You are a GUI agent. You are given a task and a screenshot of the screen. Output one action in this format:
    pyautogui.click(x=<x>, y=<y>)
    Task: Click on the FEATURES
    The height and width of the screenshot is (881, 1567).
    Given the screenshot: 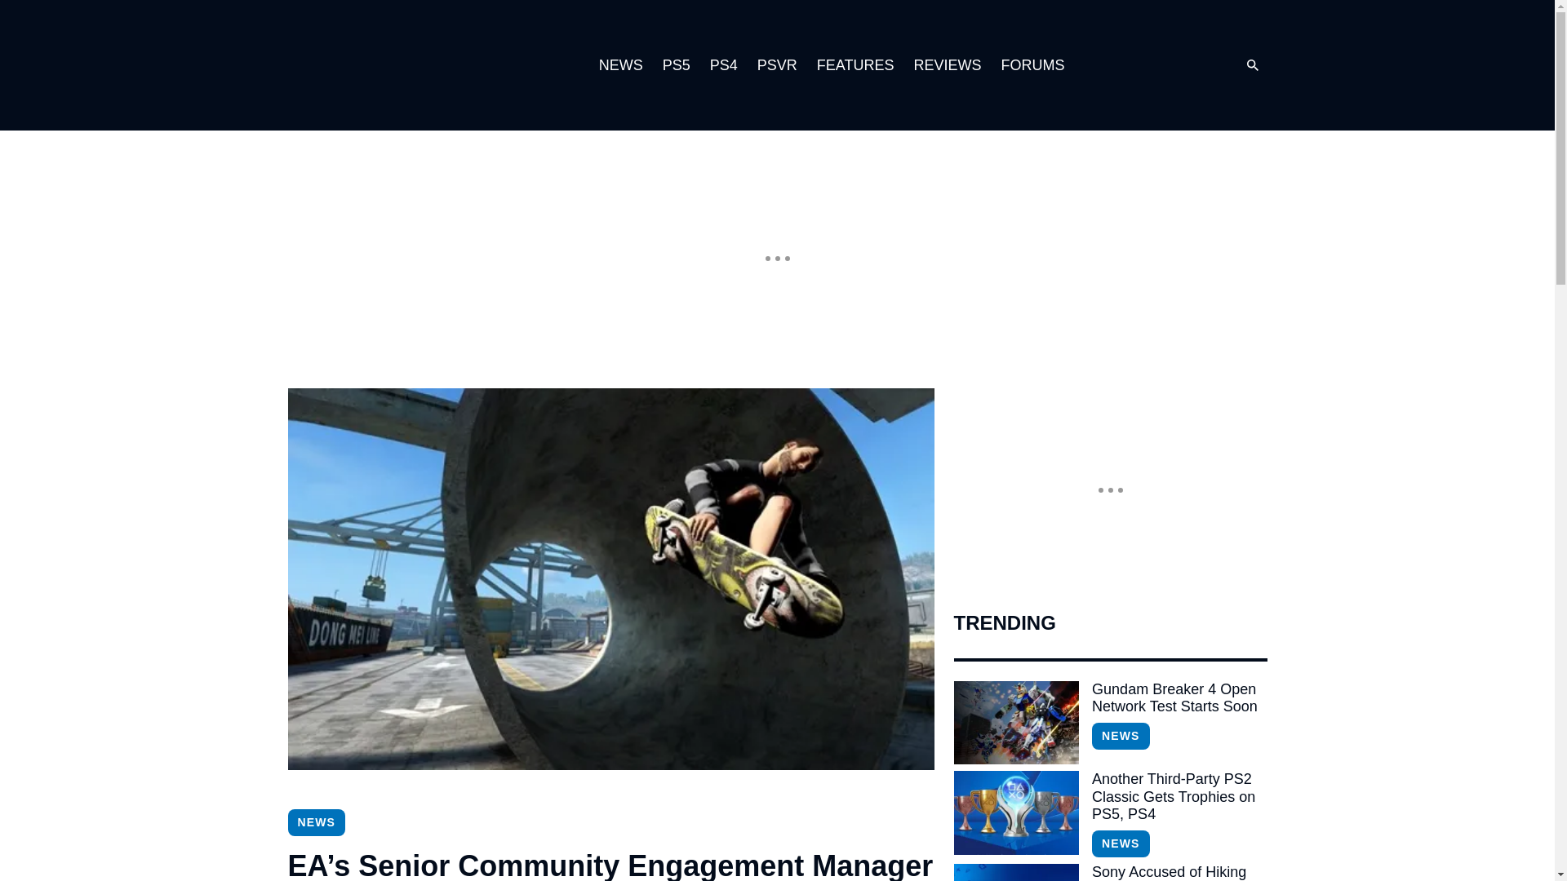 What is the action you would take?
    pyautogui.click(x=855, y=65)
    